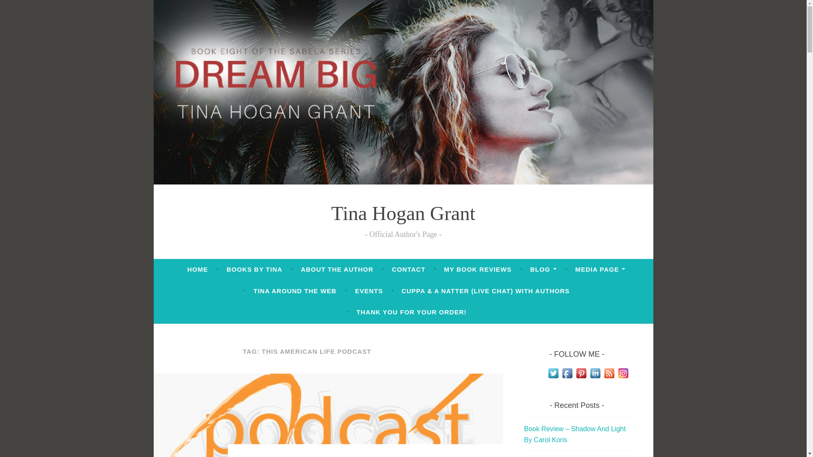 The height and width of the screenshot is (457, 813). I want to click on HOME, so click(197, 269).